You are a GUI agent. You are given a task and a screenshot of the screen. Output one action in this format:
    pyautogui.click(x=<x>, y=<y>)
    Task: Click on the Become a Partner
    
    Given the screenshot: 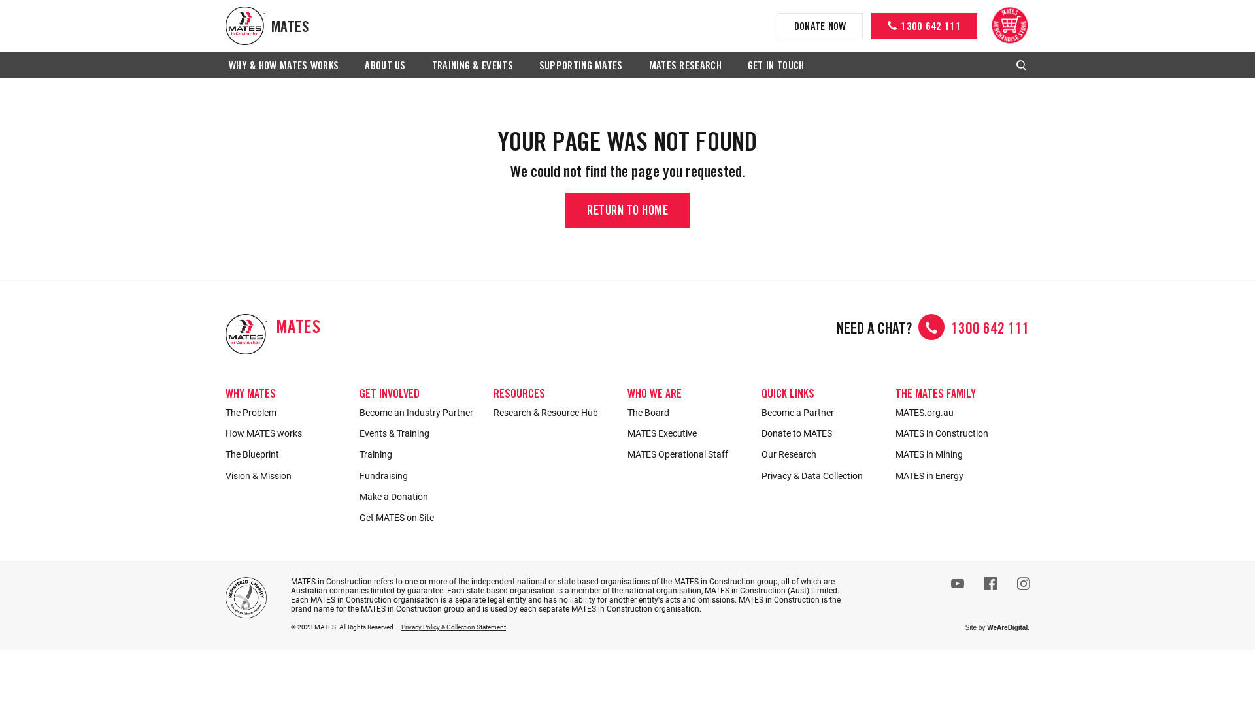 What is the action you would take?
    pyautogui.click(x=822, y=413)
    